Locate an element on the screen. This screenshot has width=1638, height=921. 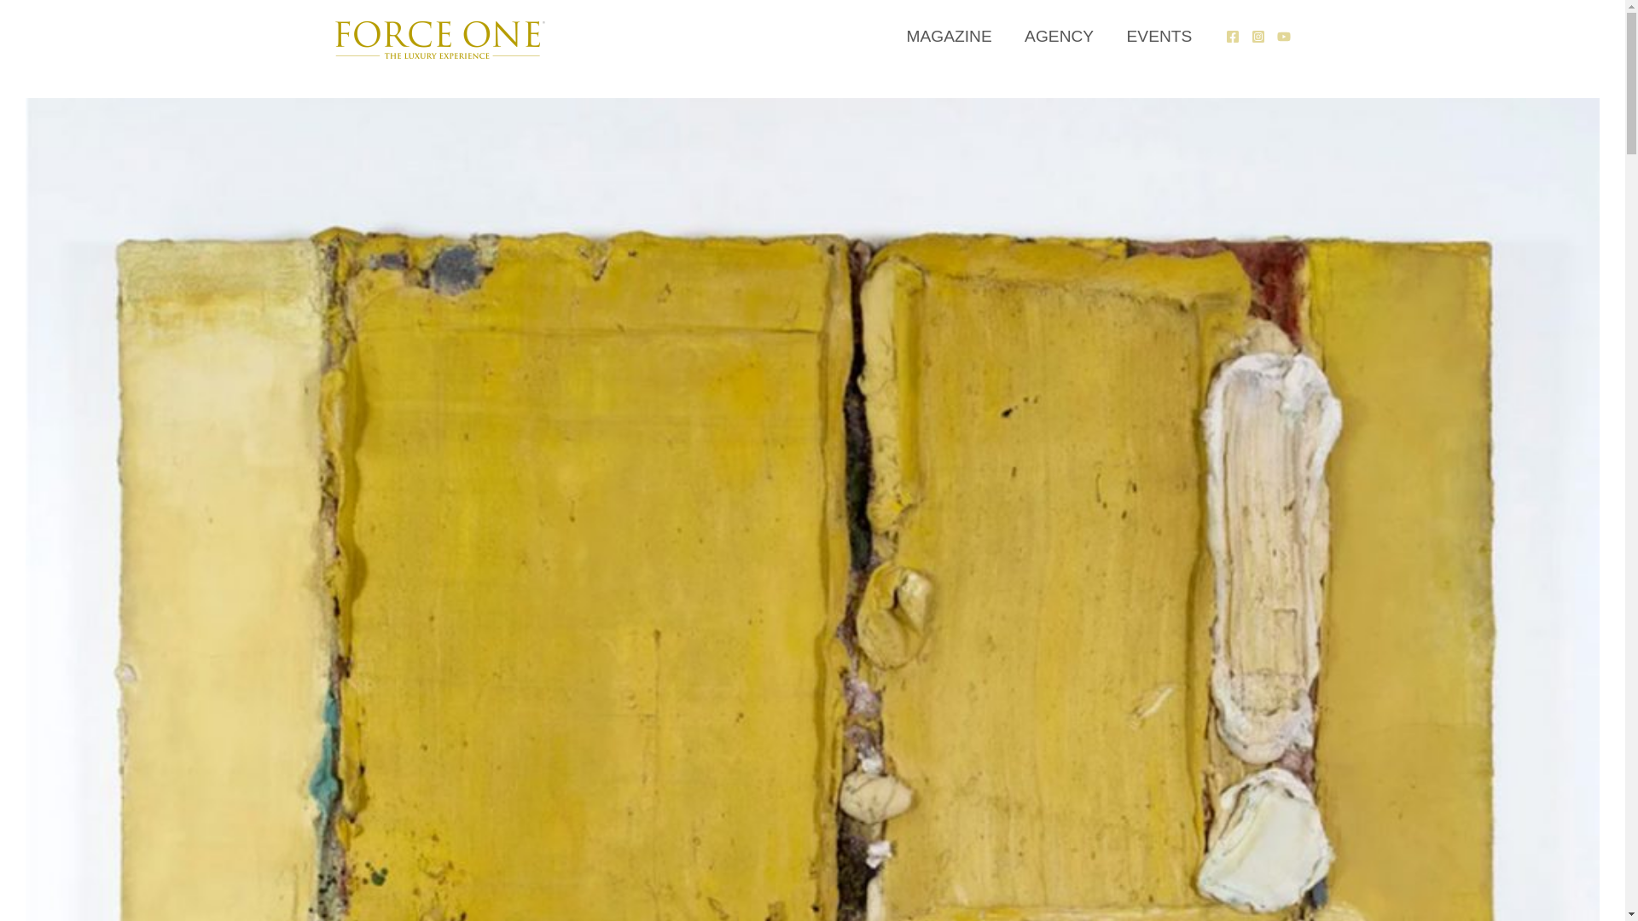
AGENCY is located at coordinates (1060, 36).